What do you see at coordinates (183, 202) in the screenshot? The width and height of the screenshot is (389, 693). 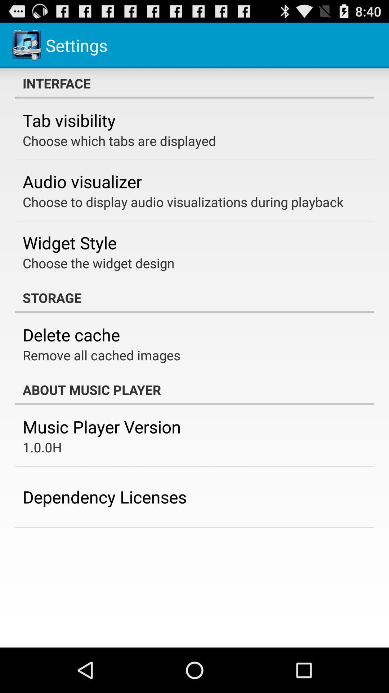 I see `swipe until the choose to display` at bounding box center [183, 202].